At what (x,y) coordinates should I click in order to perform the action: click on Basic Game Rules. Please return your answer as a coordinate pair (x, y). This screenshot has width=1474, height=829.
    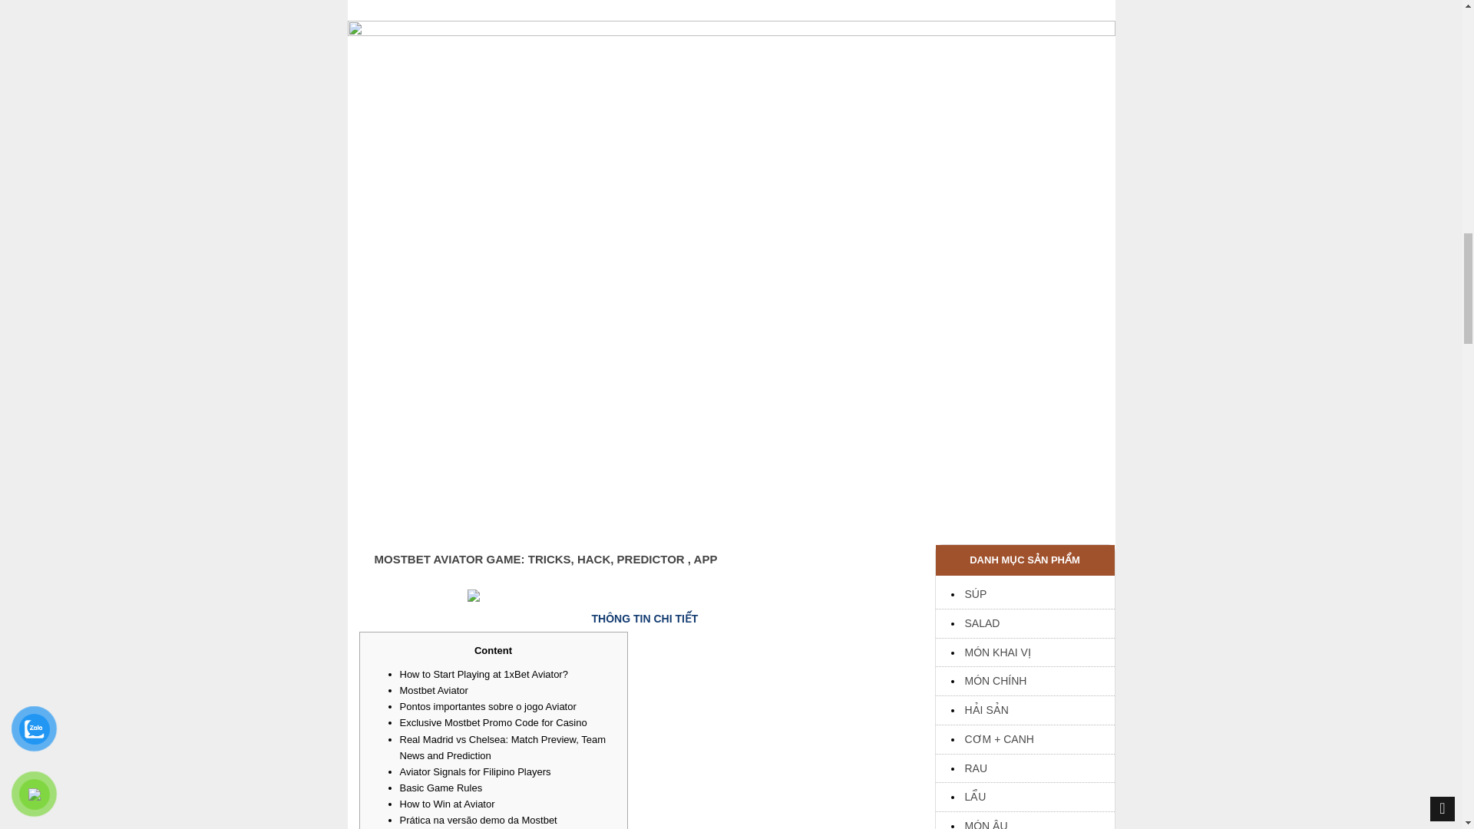
    Looking at the image, I should click on (441, 788).